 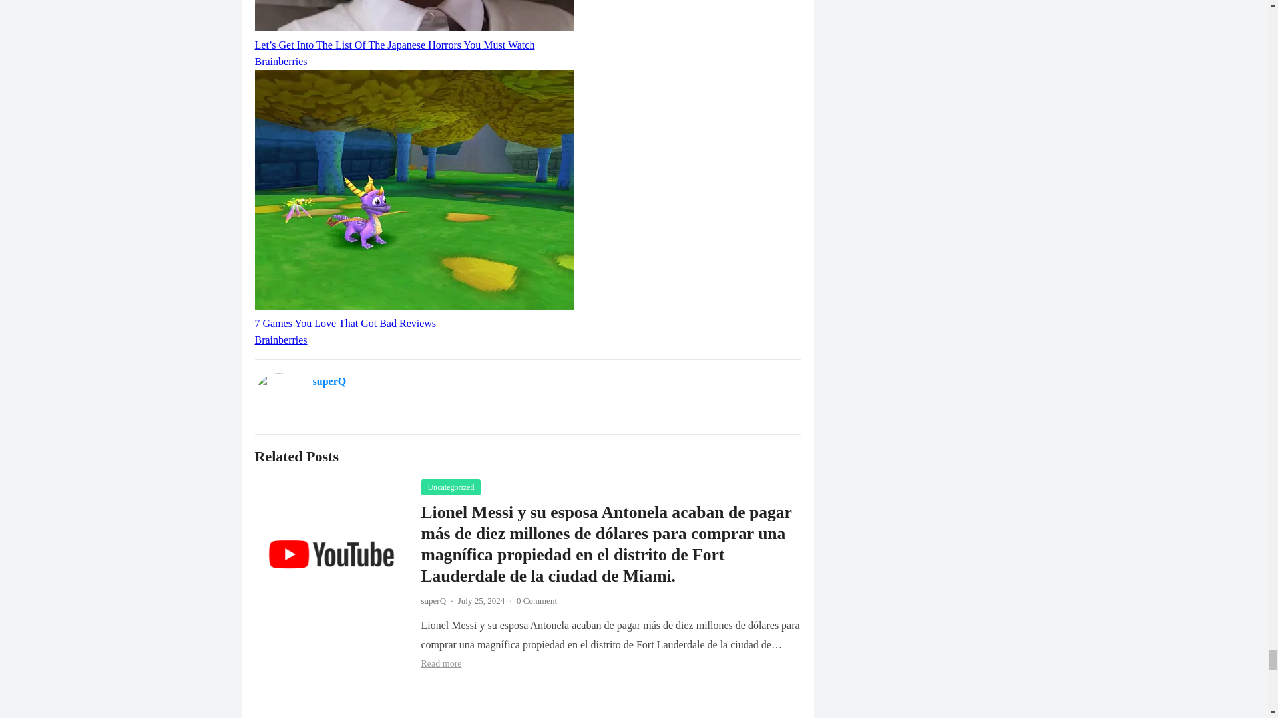 What do you see at coordinates (433, 601) in the screenshot?
I see `Posts by superQ` at bounding box center [433, 601].